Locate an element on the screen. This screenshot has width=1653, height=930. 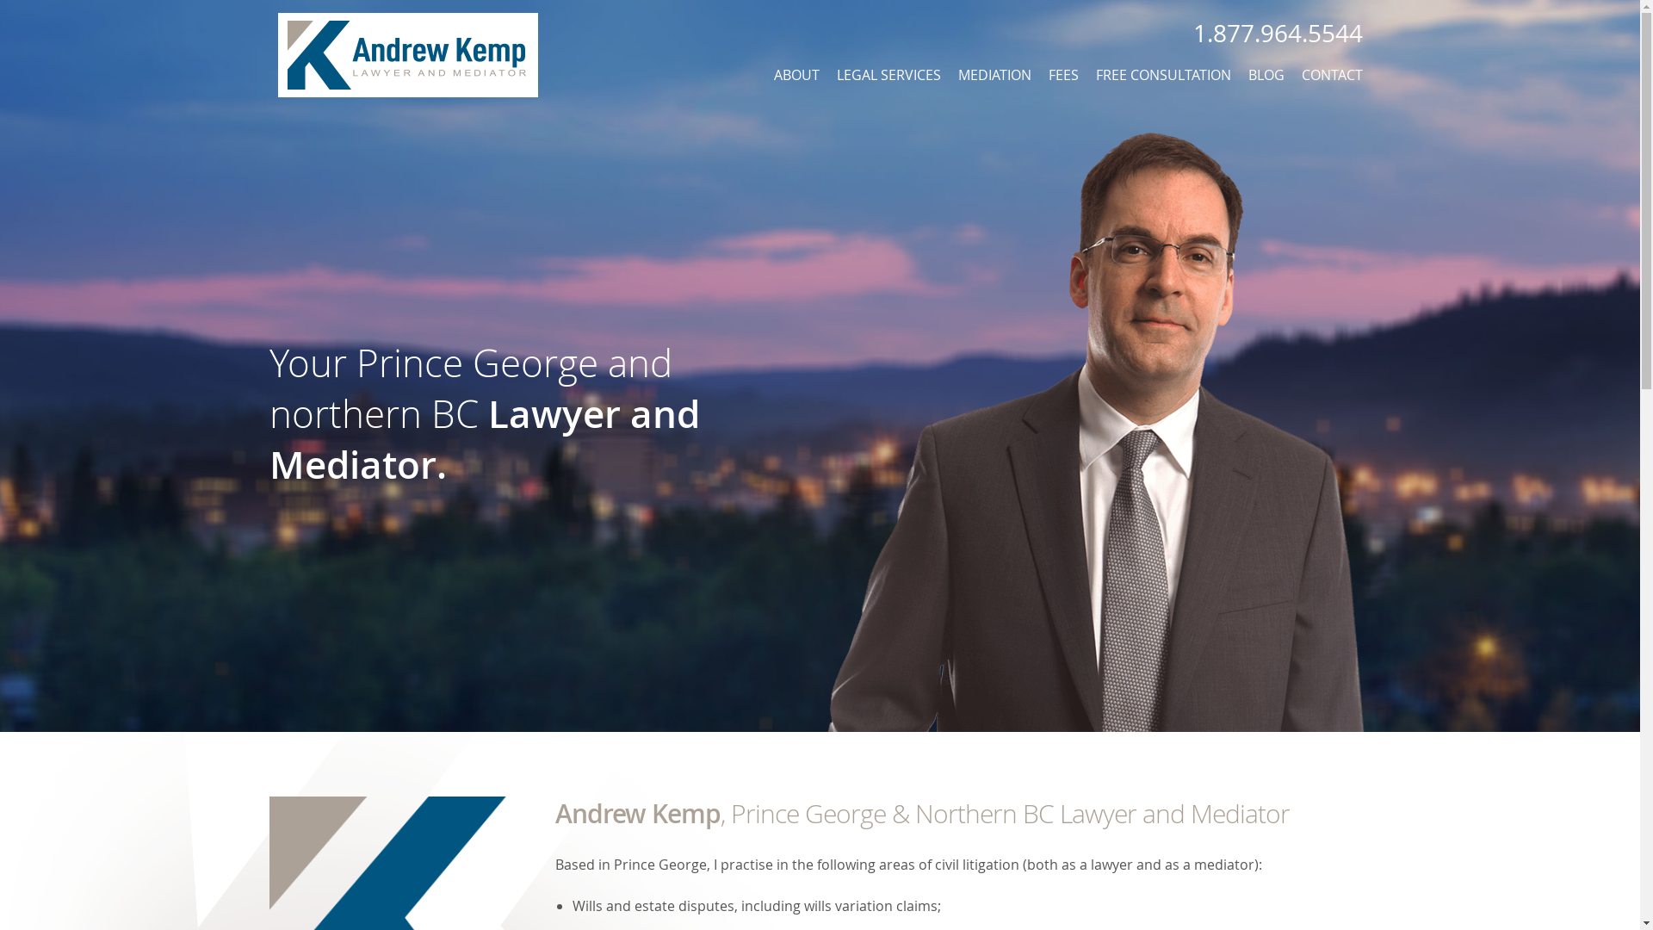
CONTACT is located at coordinates (1333, 75).